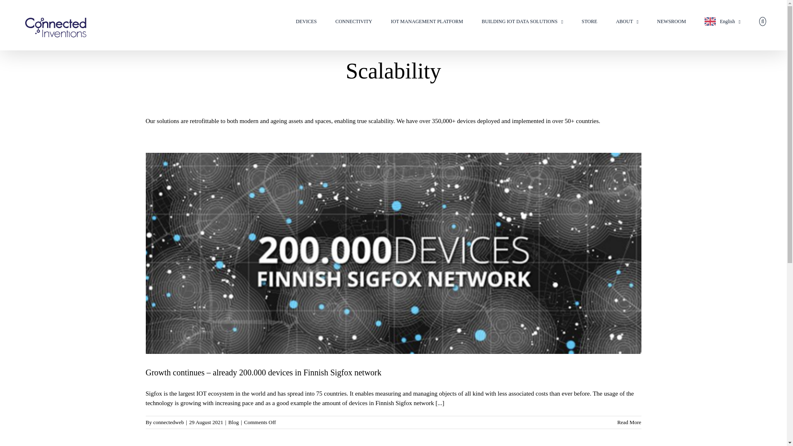  What do you see at coordinates (354, 21) in the screenshot?
I see `CONNECTIVITY` at bounding box center [354, 21].